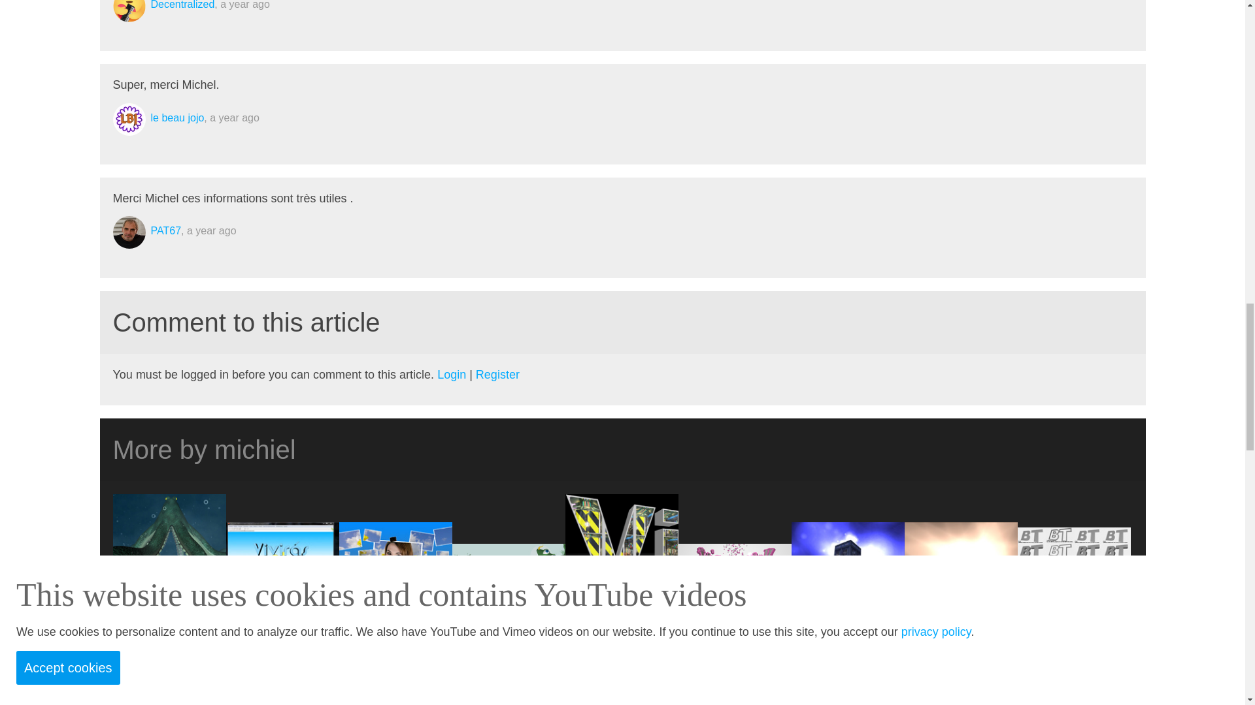  Describe the element at coordinates (509, 598) in the screenshot. I see `Alien invasion` at that location.